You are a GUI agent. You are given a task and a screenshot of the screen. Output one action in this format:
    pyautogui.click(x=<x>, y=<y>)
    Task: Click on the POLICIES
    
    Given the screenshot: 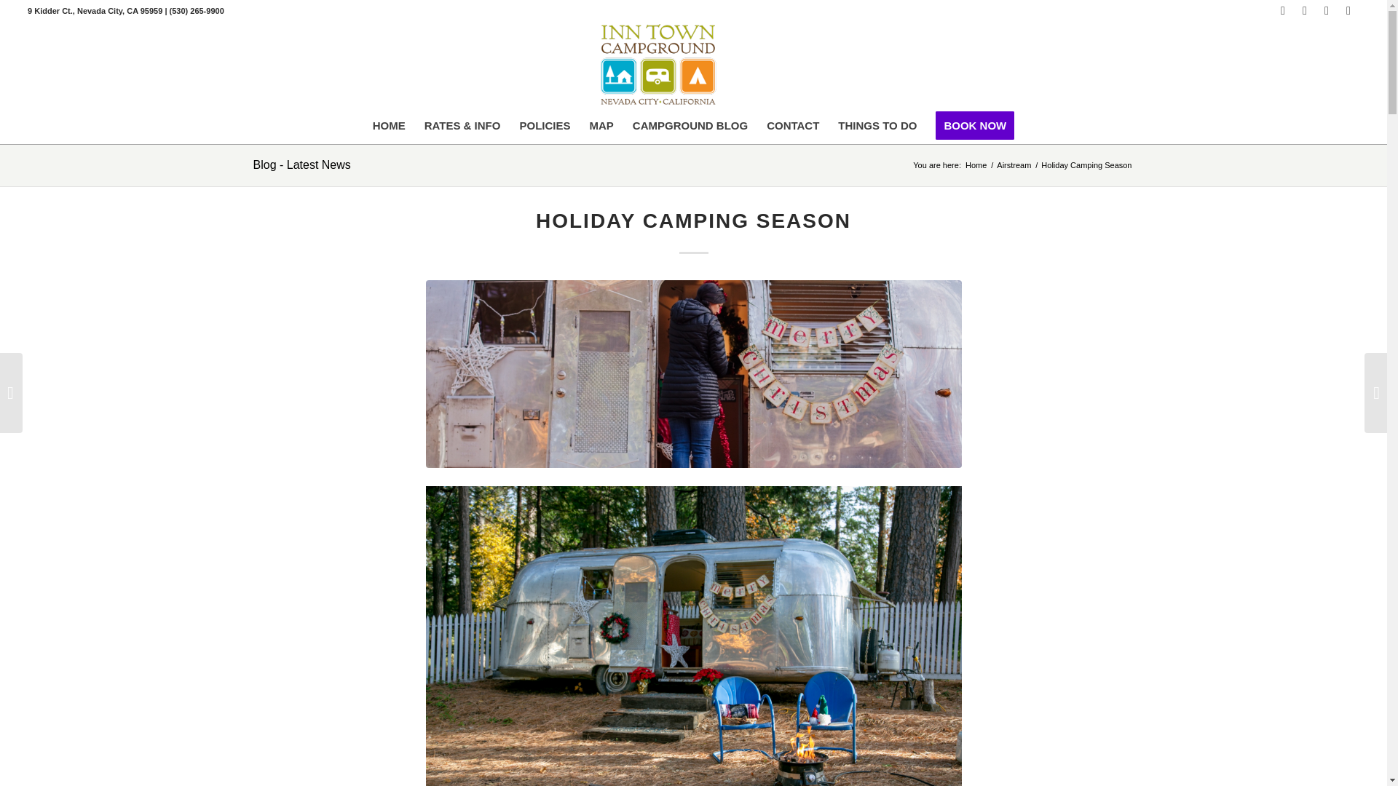 What is the action you would take?
    pyautogui.click(x=545, y=125)
    